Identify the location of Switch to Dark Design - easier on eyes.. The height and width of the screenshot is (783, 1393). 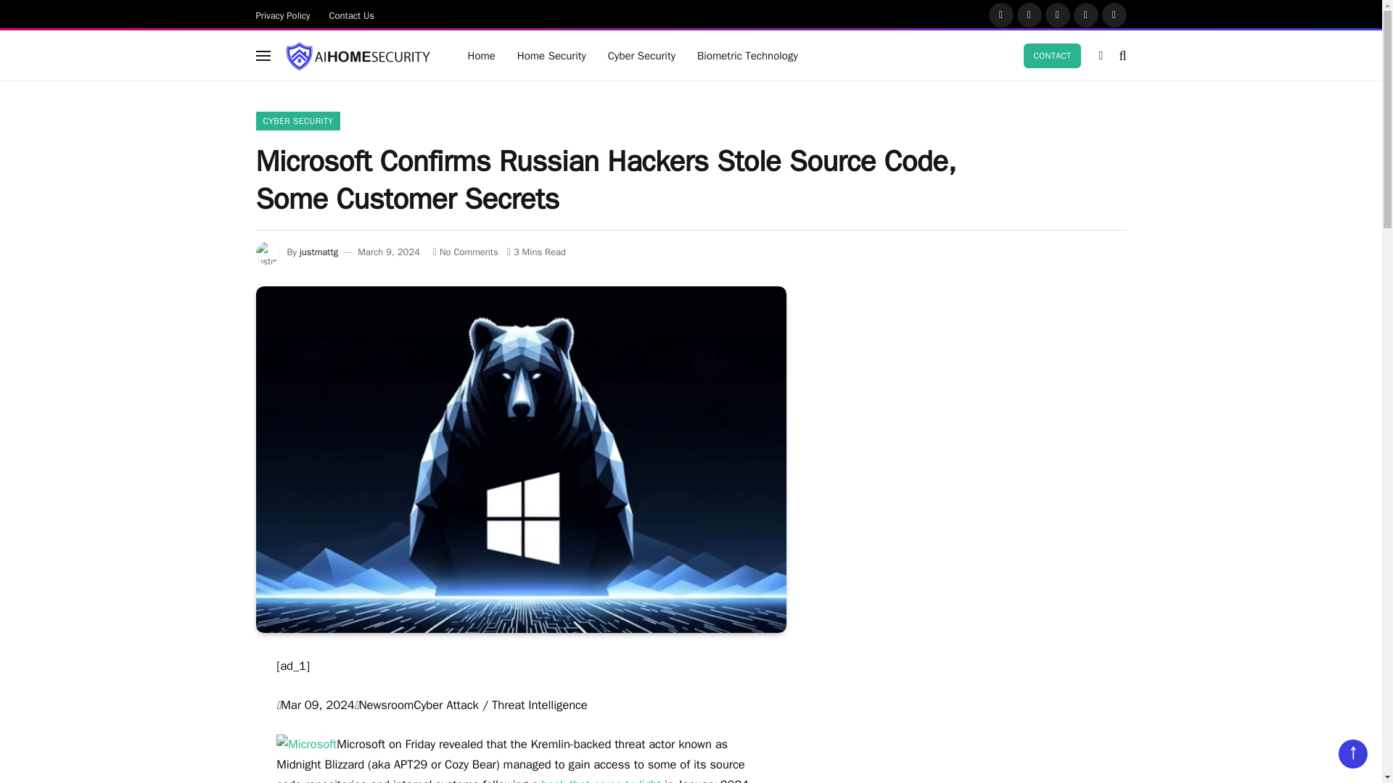
(1100, 55).